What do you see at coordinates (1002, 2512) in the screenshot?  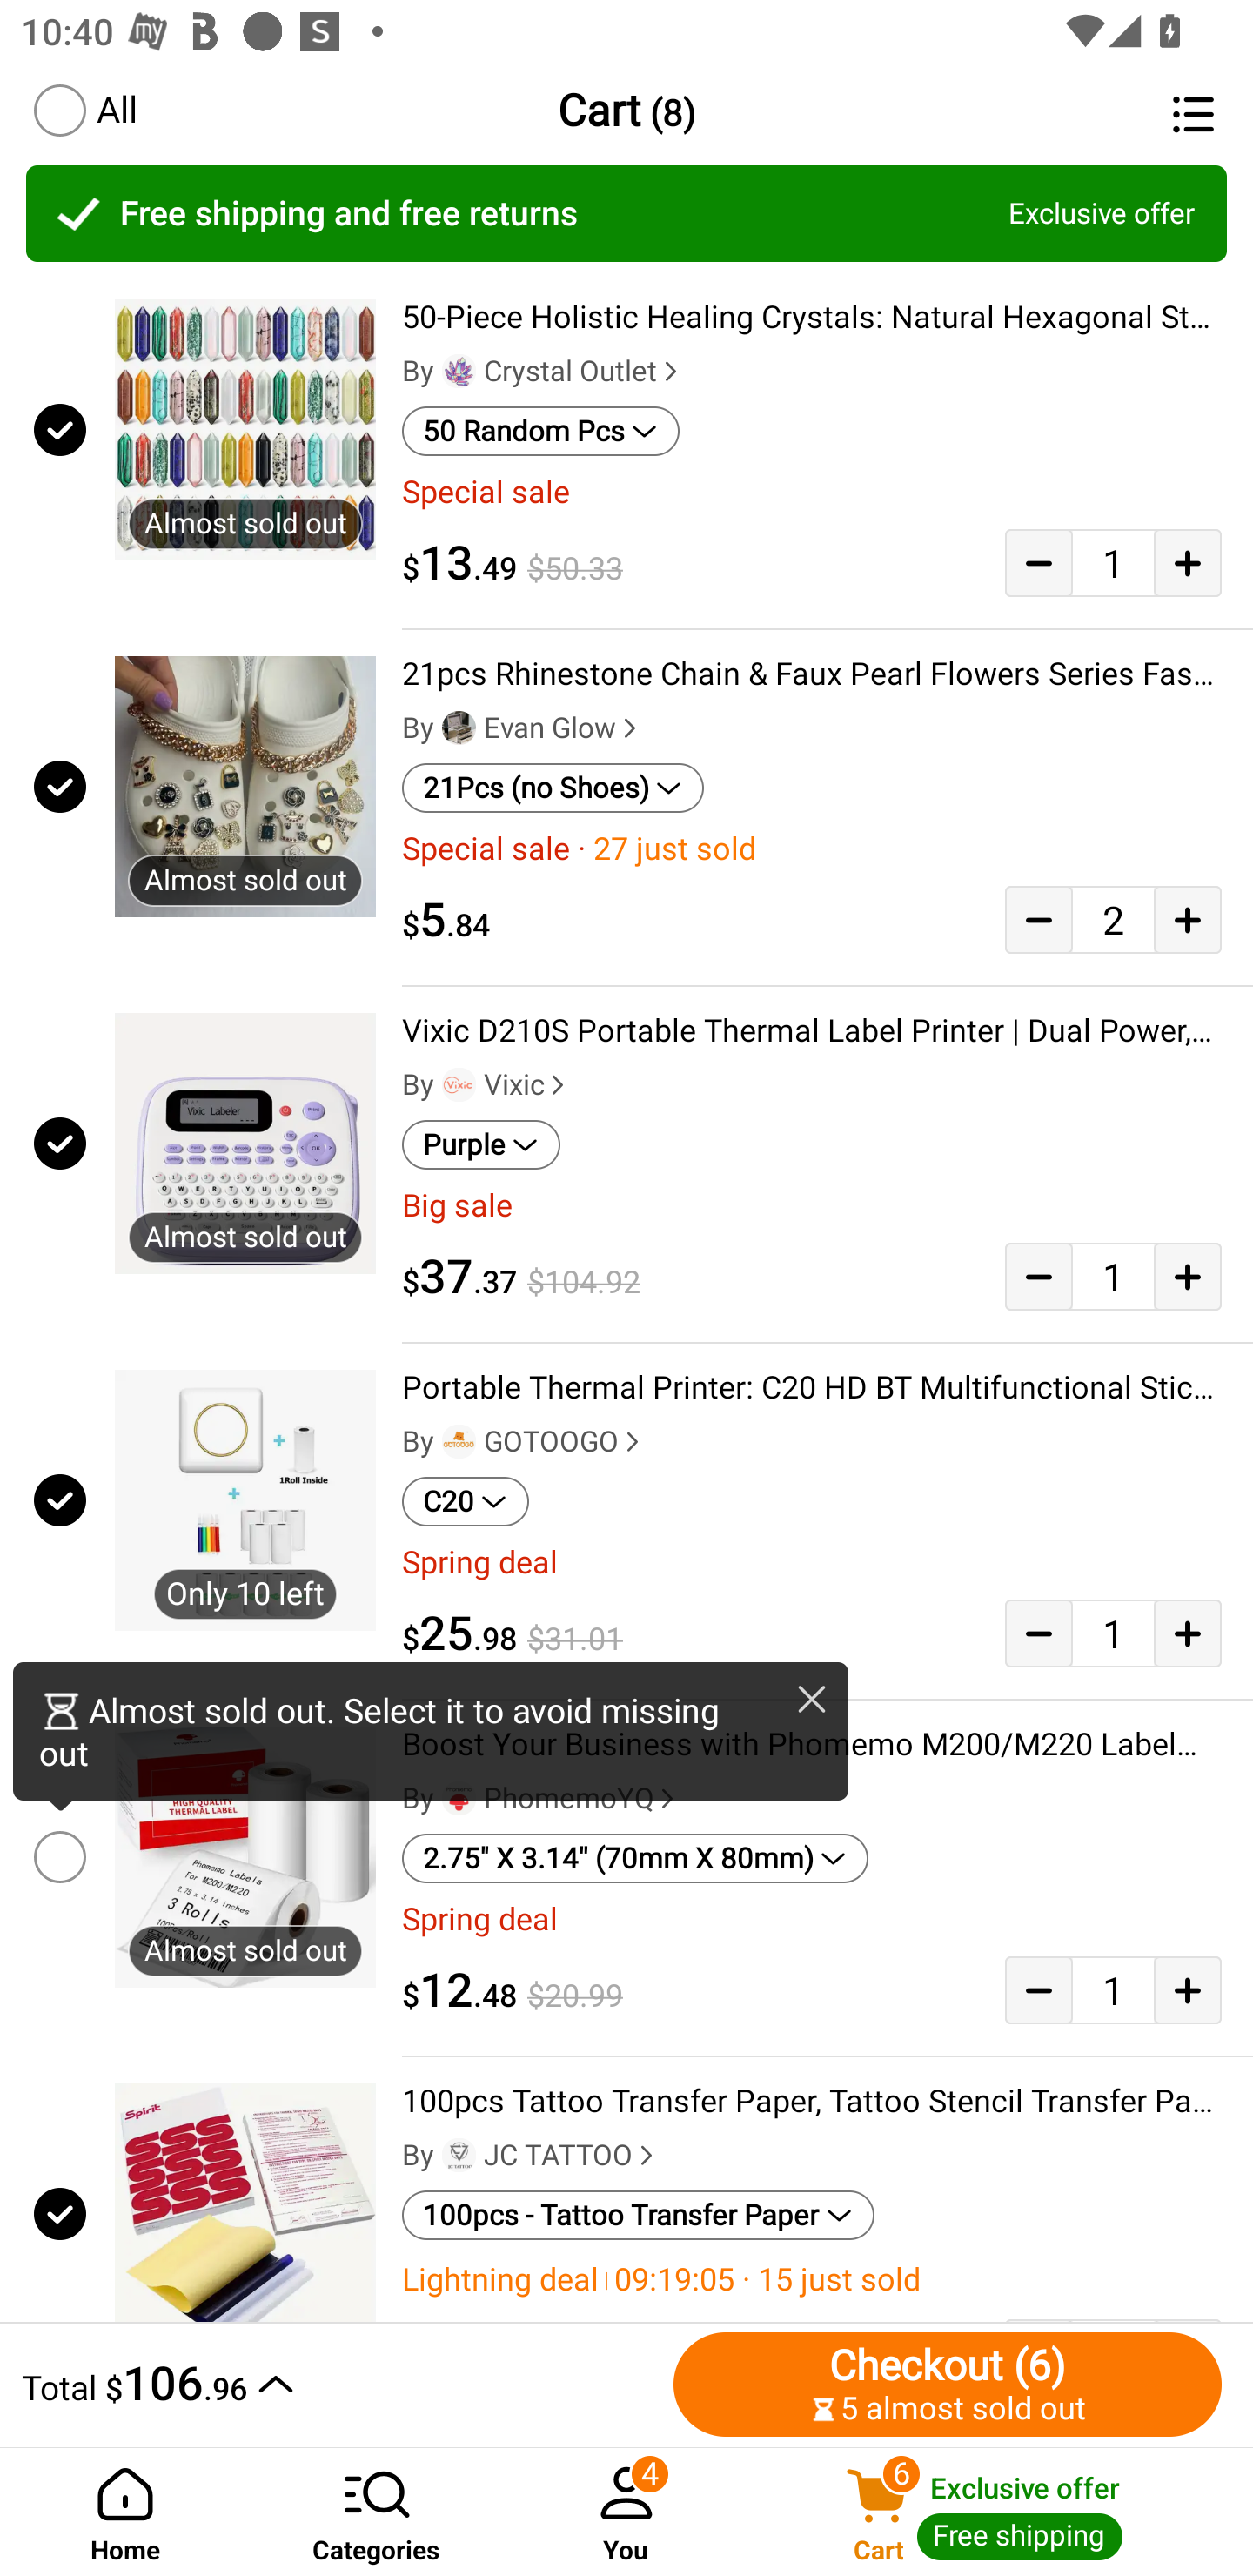 I see `Cart 6 Cart Exclusive offer` at bounding box center [1002, 2512].